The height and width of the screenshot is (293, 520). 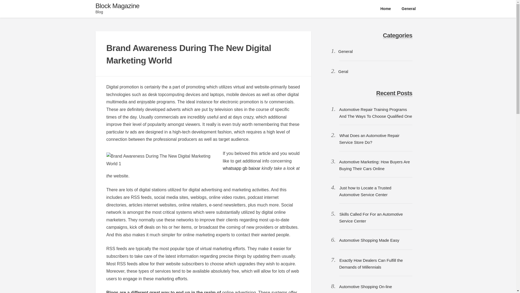 I want to click on Block Magazine, so click(x=117, y=5).